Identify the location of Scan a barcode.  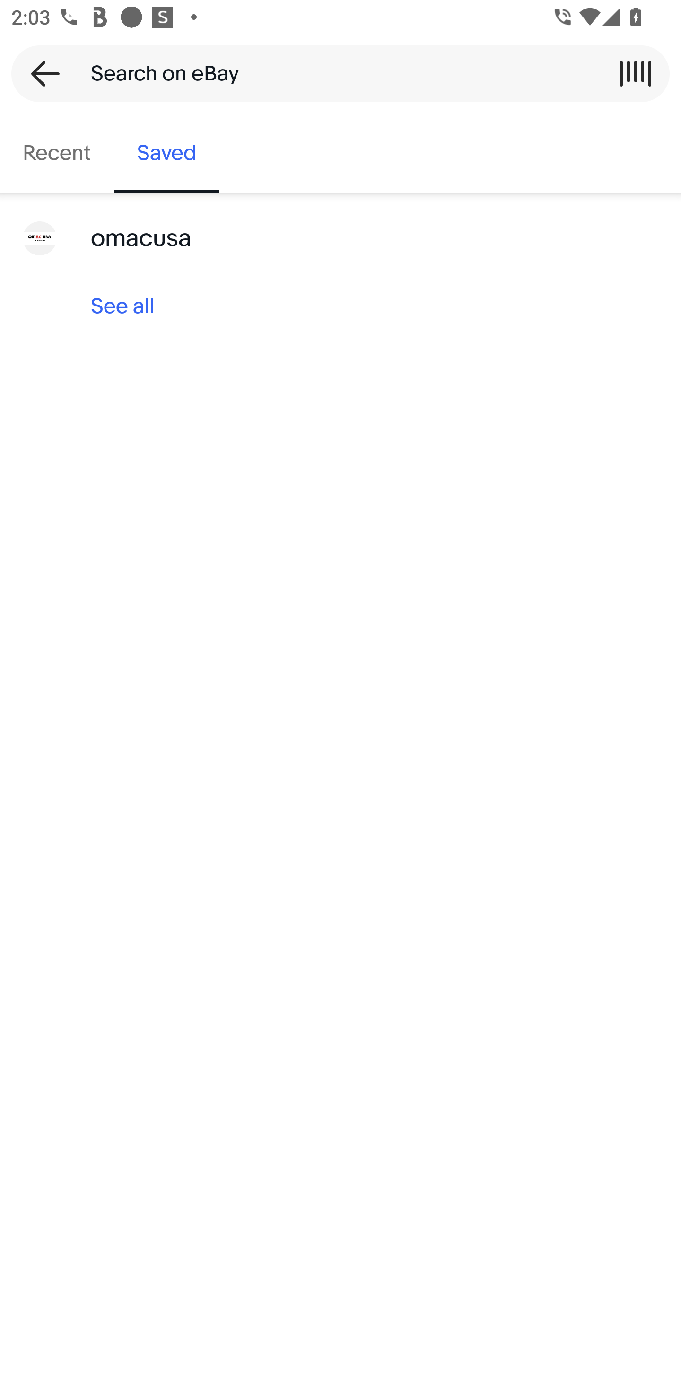
(635, 73).